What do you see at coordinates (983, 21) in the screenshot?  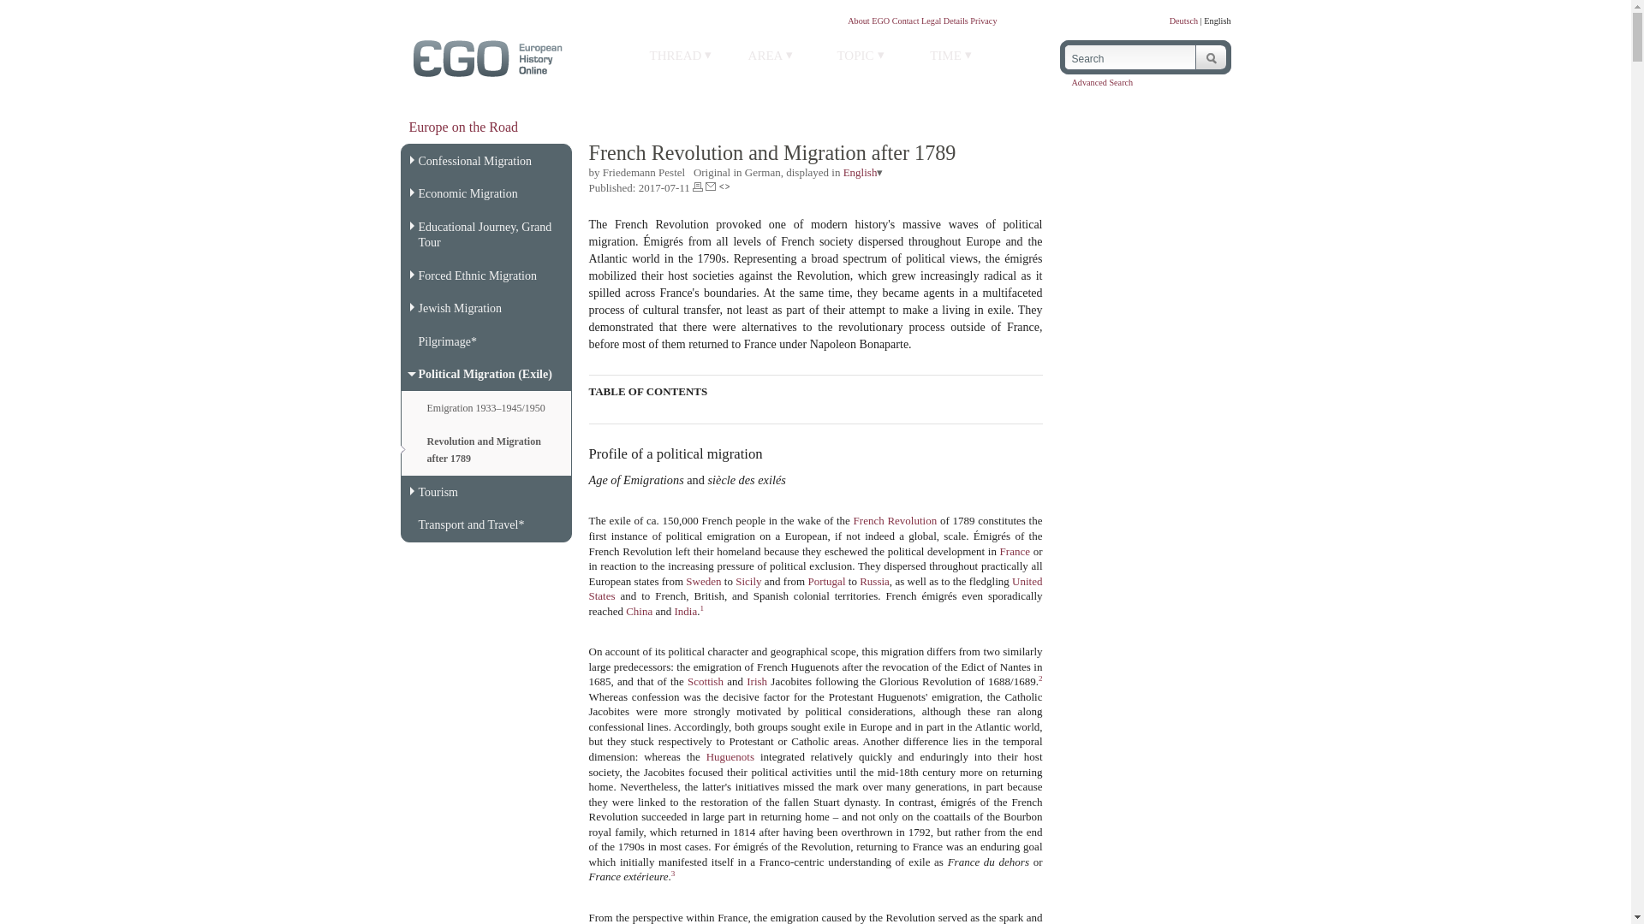 I see `Privacy` at bounding box center [983, 21].